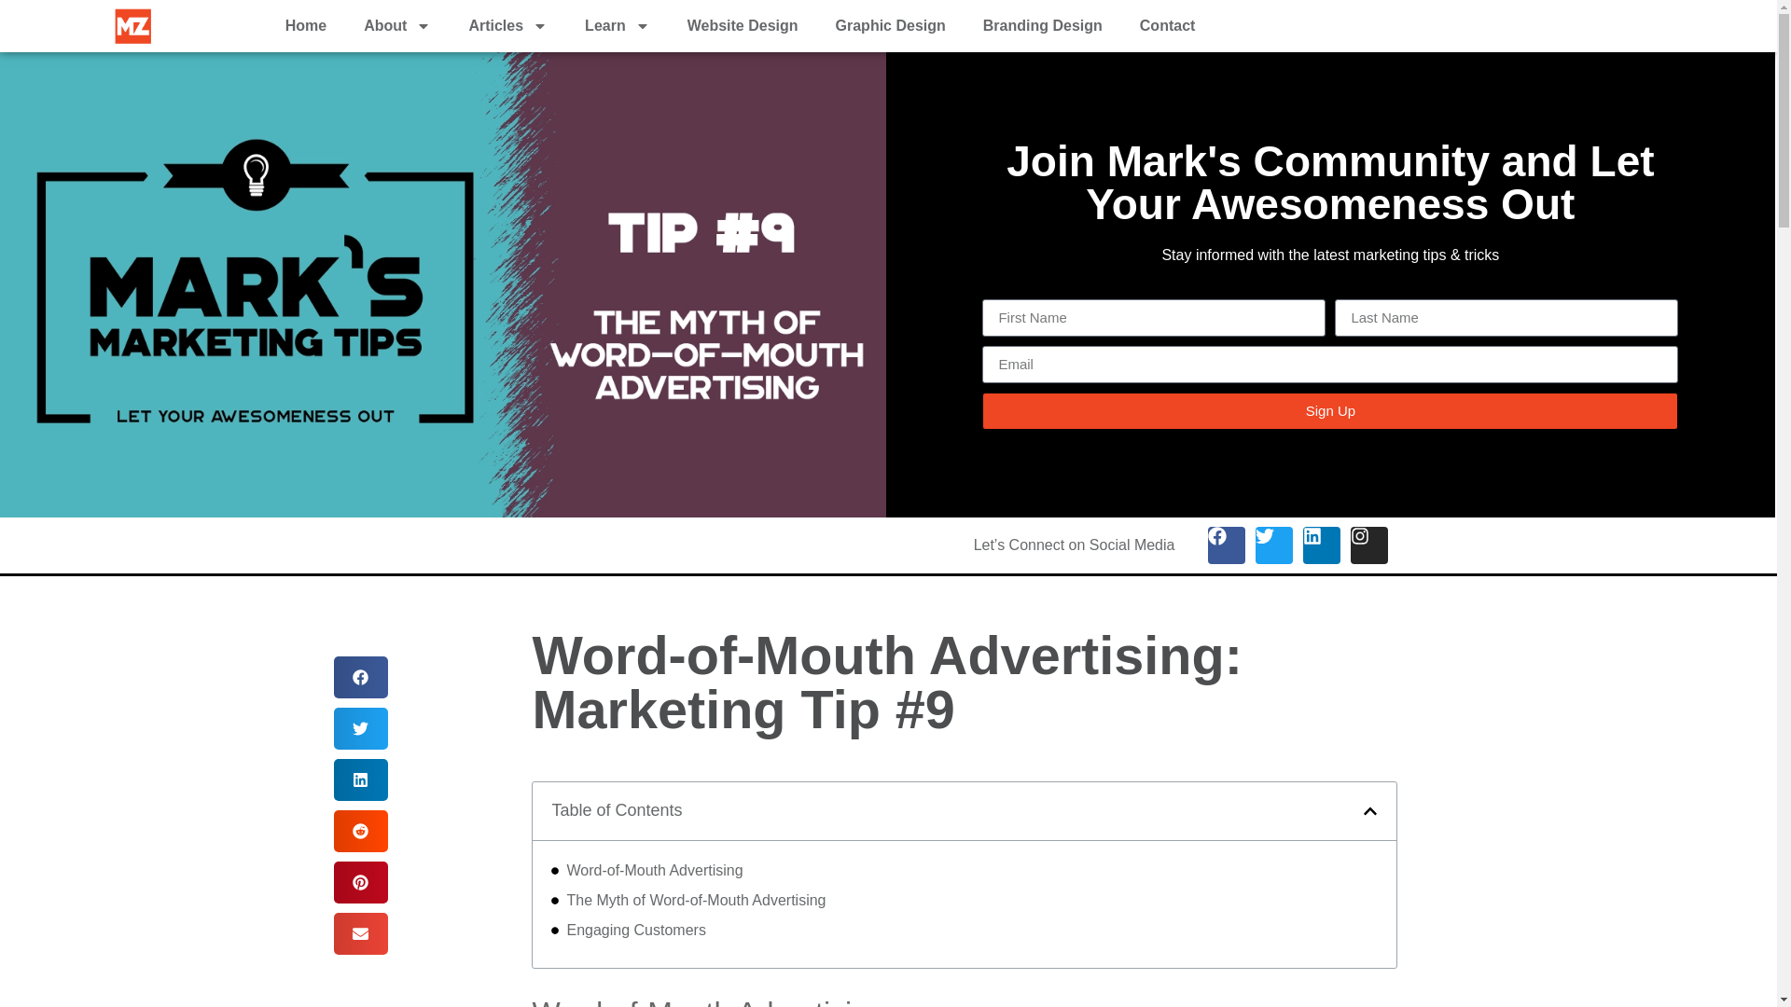  I want to click on Learn, so click(617, 26).